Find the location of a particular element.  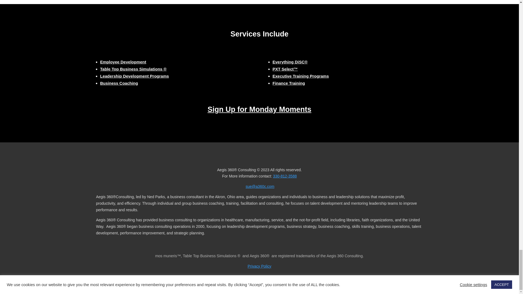

onboarding and prehire assessments is located at coordinates (285, 69).